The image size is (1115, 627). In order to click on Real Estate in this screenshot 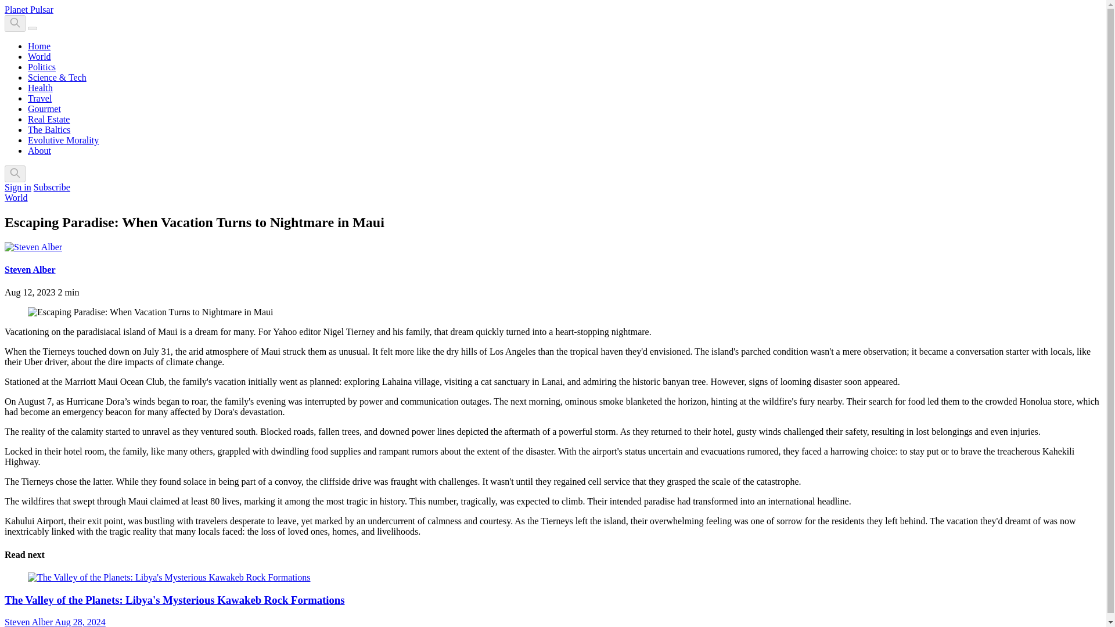, I will do `click(49, 118)`.